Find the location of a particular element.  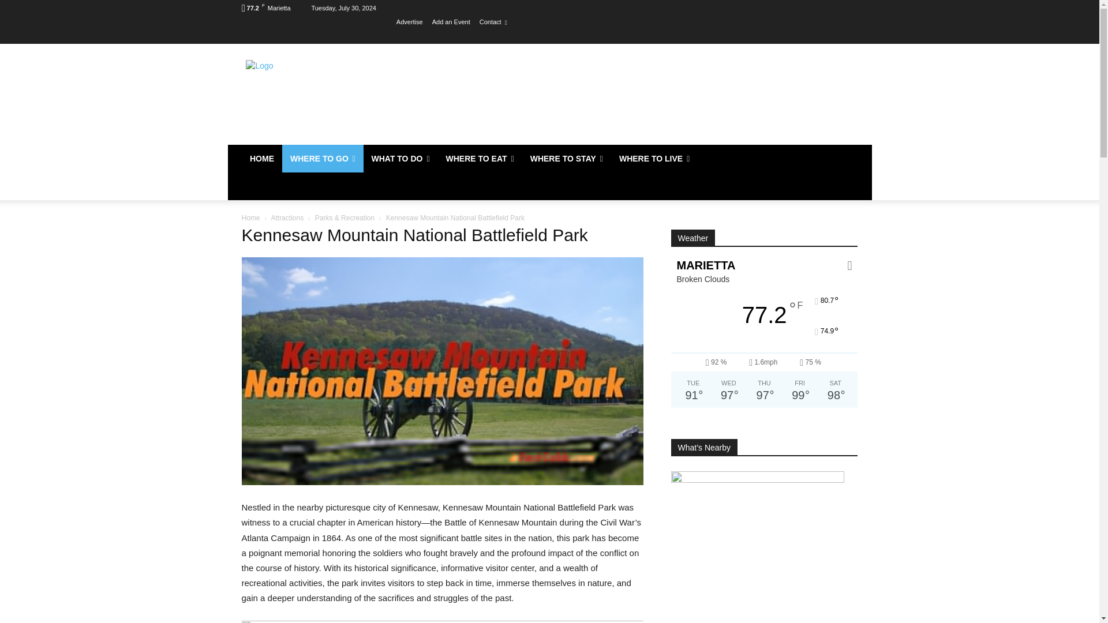

Attractions is located at coordinates (287, 218).